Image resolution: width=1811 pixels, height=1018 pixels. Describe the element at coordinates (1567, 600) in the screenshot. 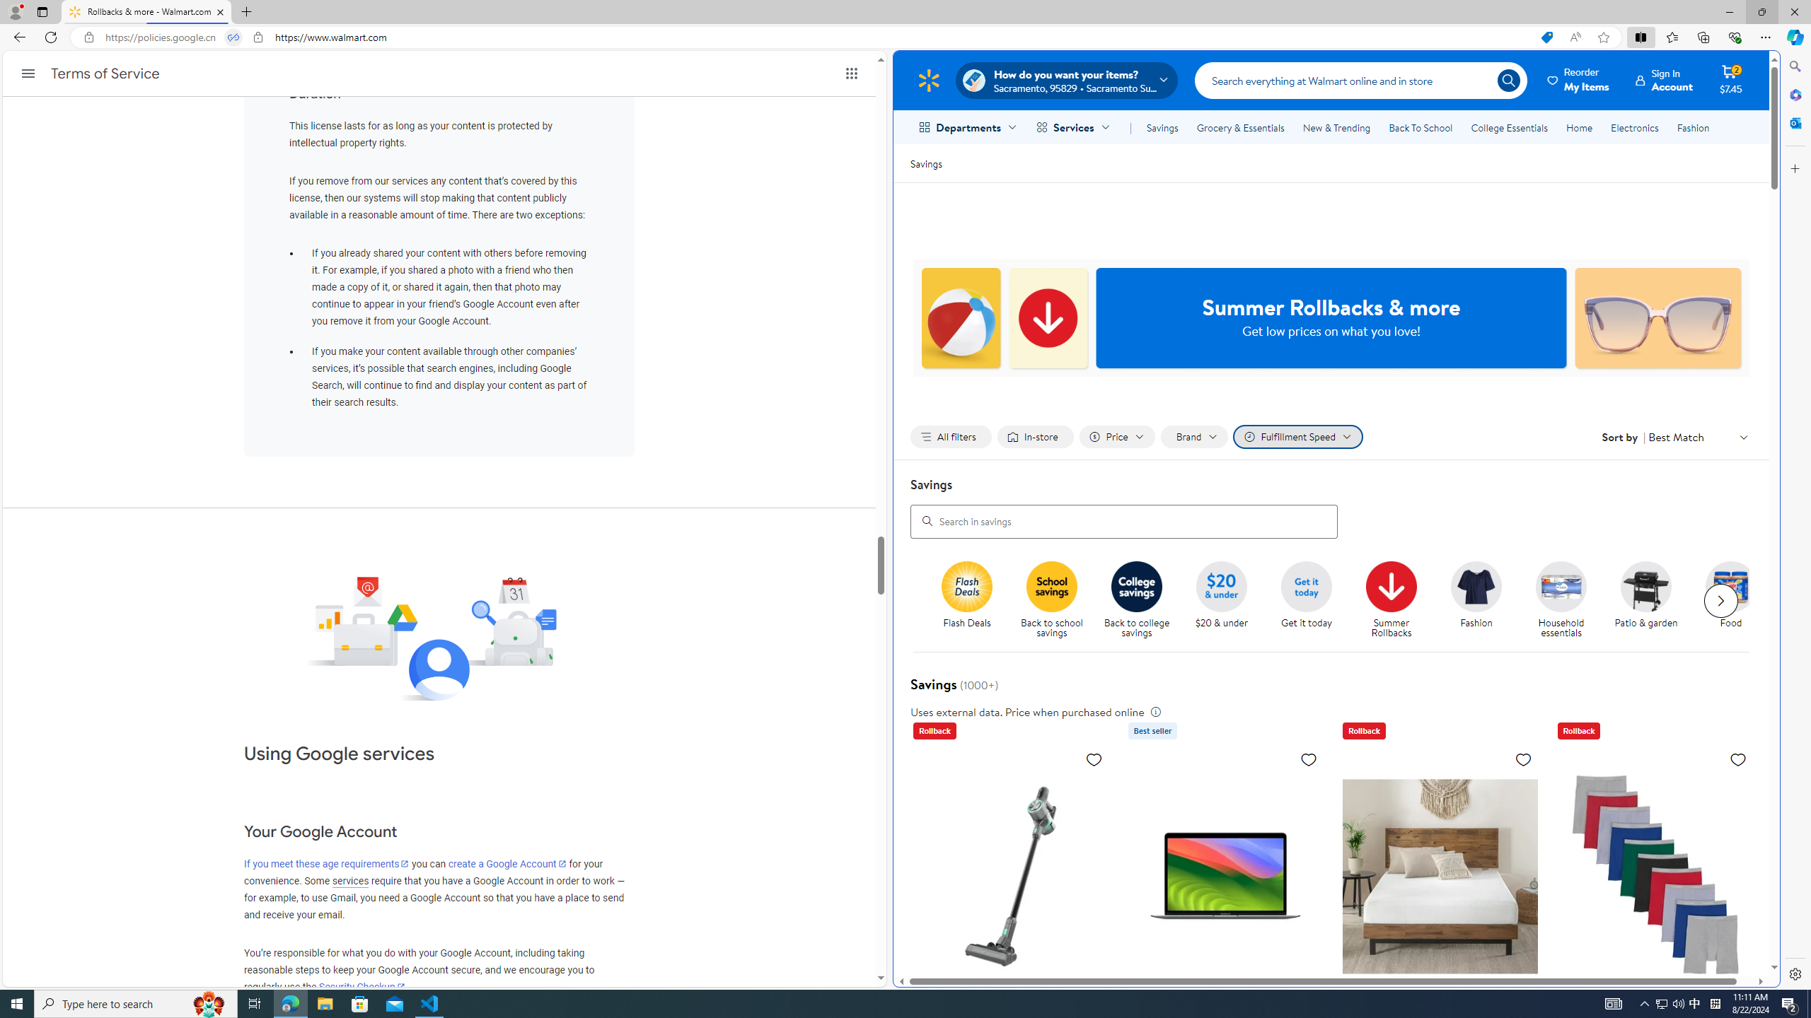

I see `Household essentials` at that location.